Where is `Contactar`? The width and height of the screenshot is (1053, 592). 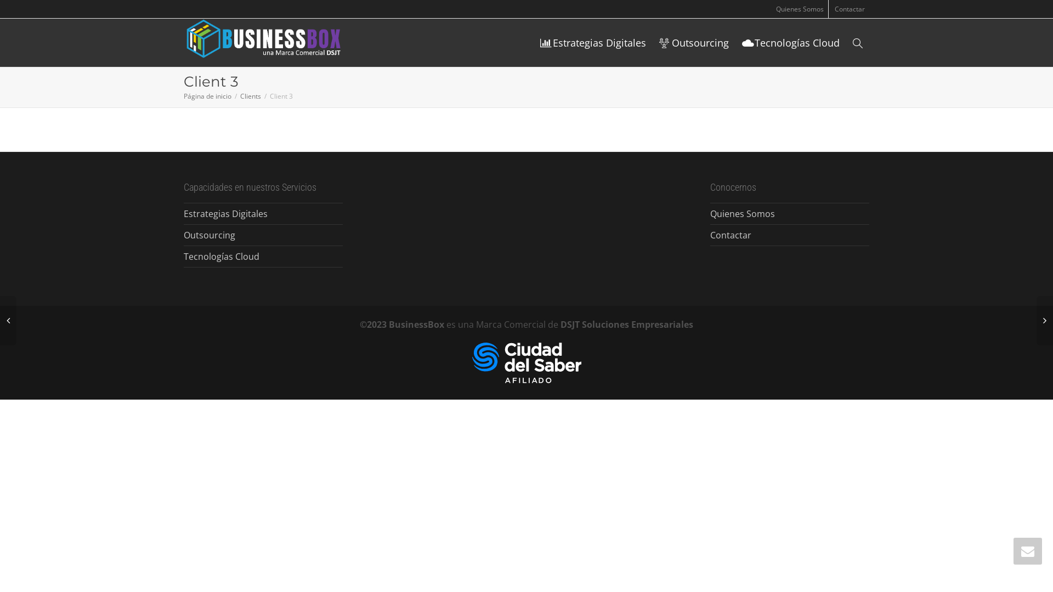
Contactar is located at coordinates (850, 9).